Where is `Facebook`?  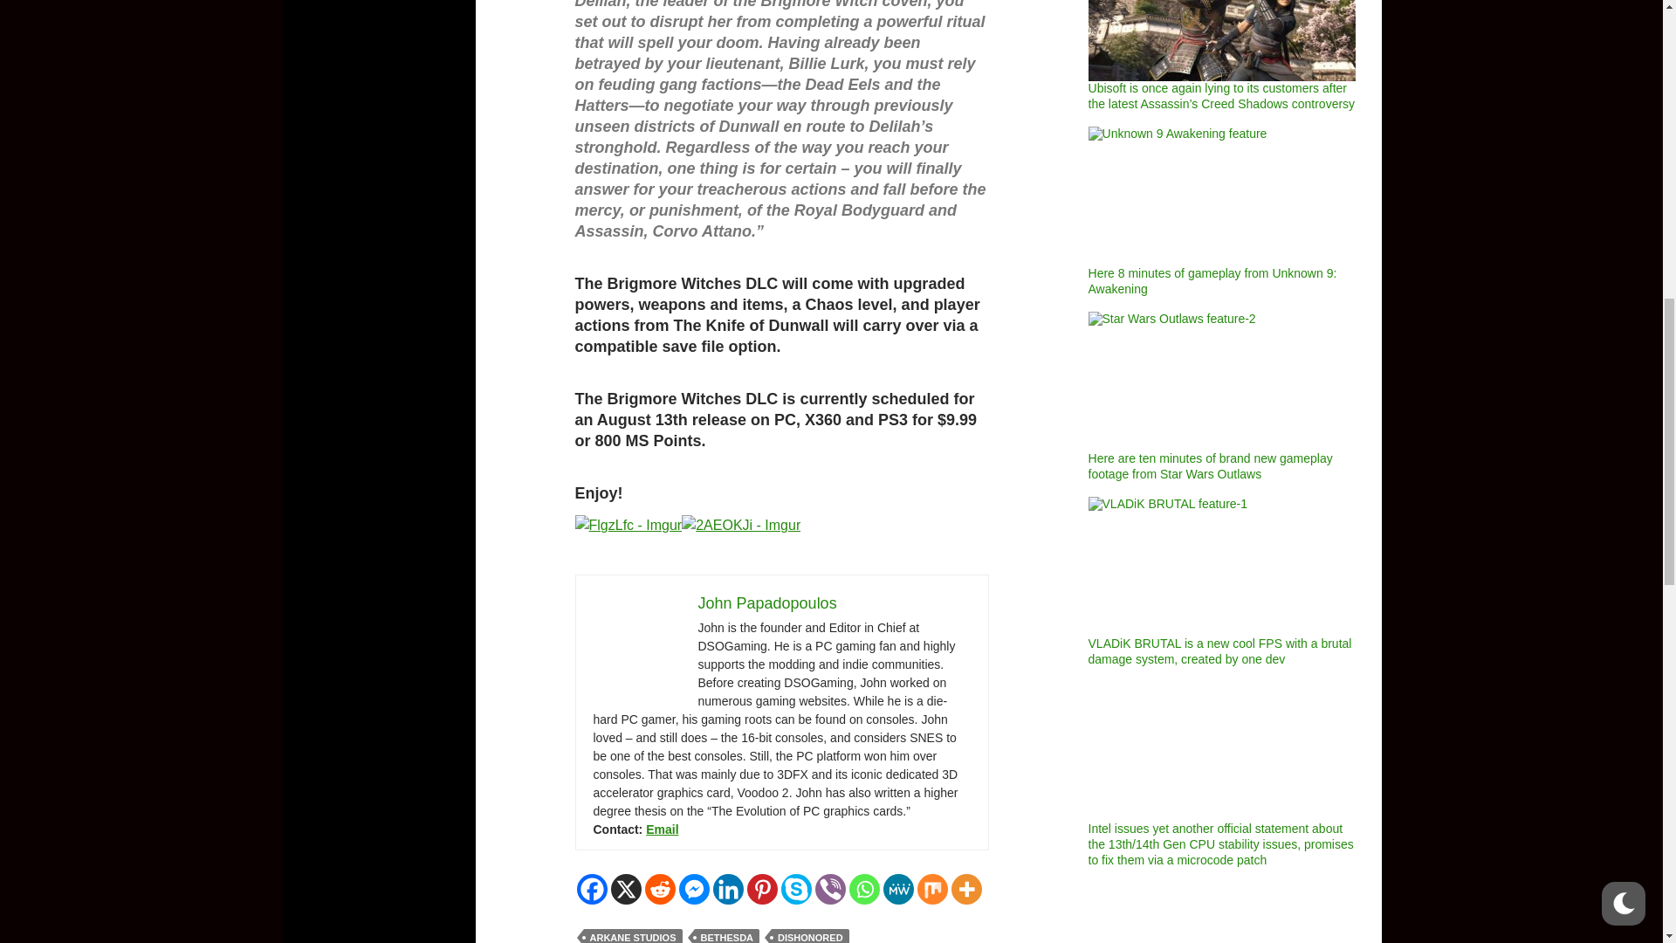 Facebook is located at coordinates (592, 889).